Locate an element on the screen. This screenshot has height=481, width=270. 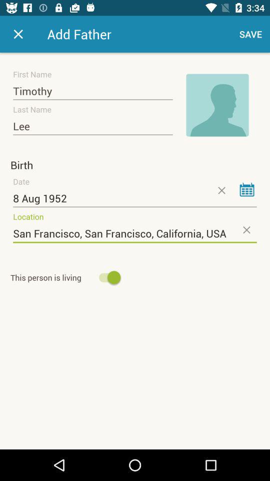
open app to the left of the add father is located at coordinates (18, 34).